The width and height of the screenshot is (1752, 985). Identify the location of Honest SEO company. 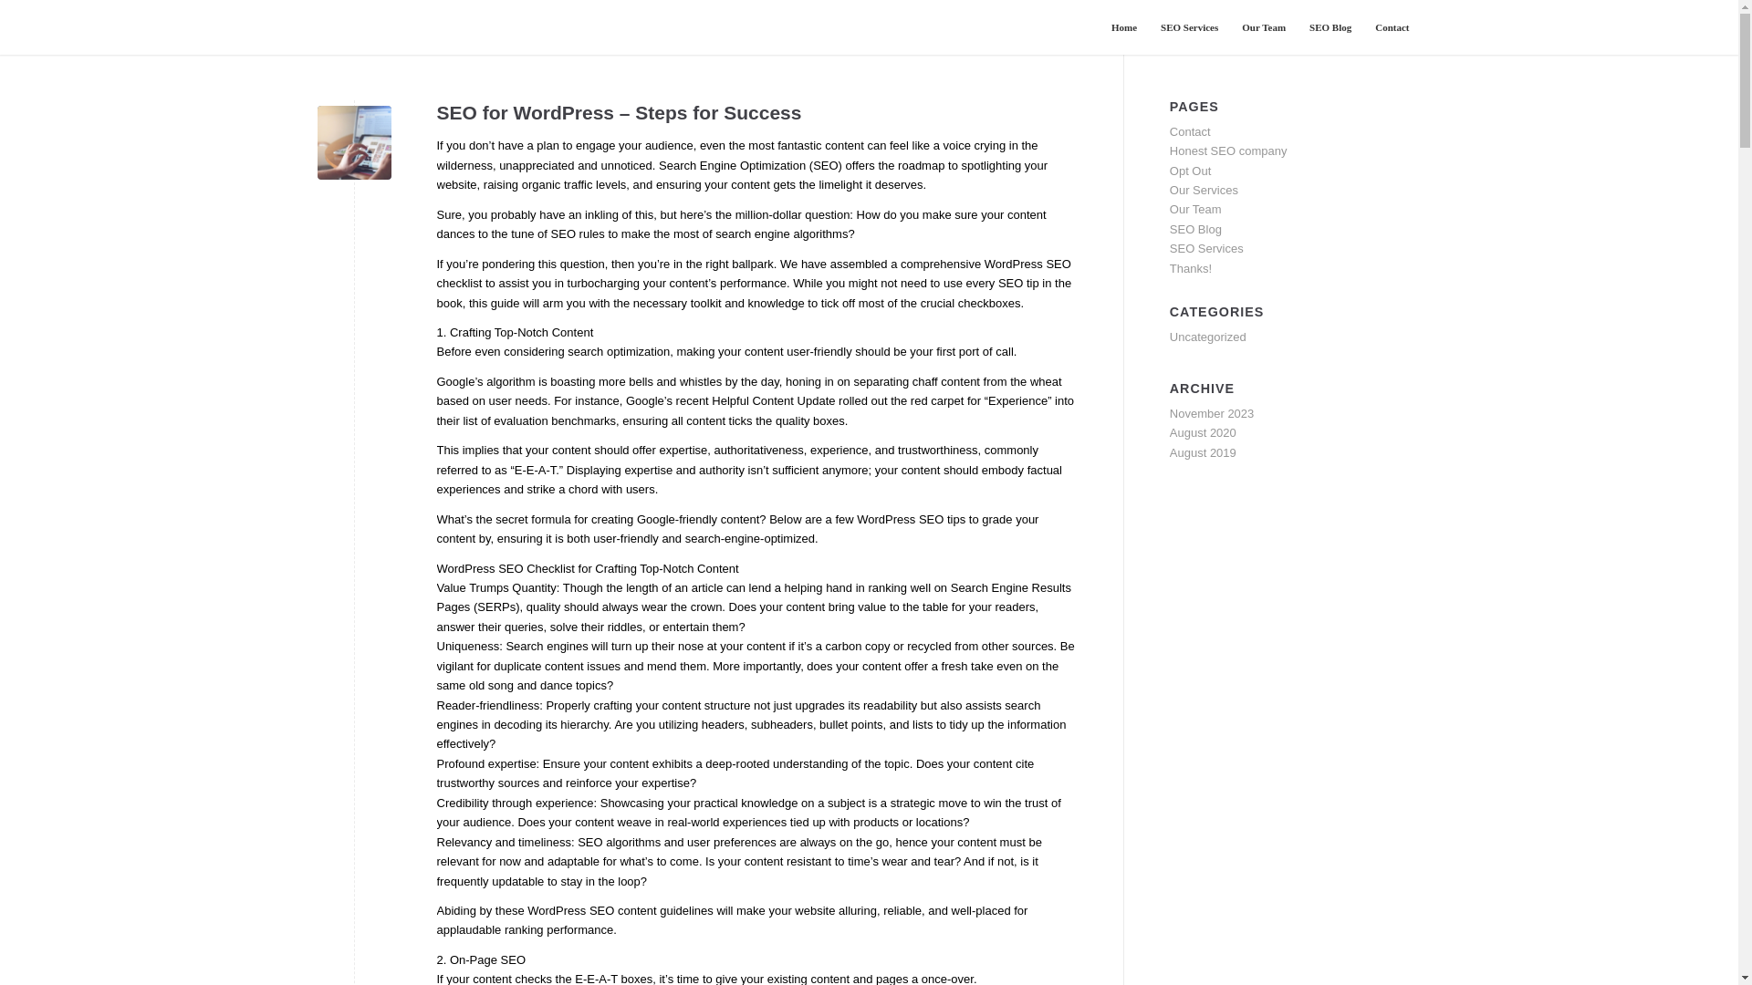
(1228, 150).